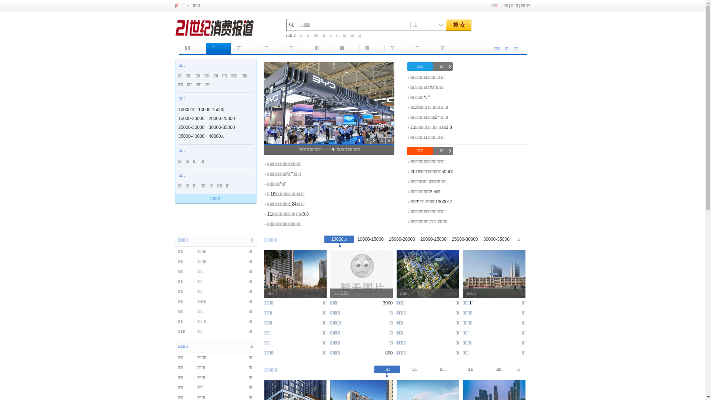 This screenshot has height=400, width=711. I want to click on 10000-15000, so click(370, 241).